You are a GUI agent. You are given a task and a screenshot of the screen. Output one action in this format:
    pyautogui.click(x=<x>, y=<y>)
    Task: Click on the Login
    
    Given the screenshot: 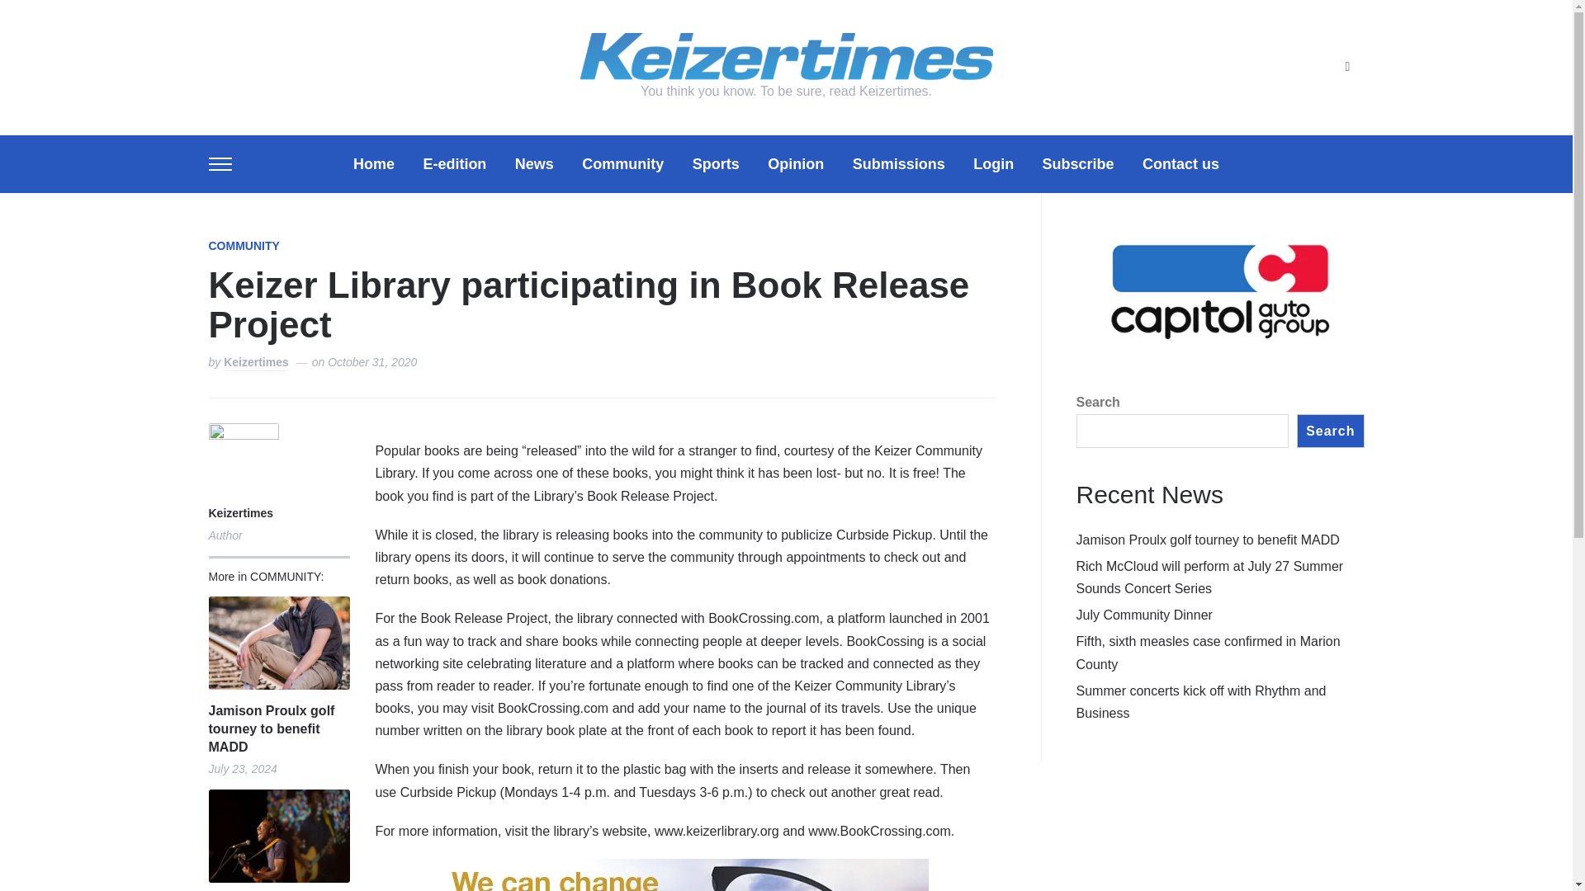 What is the action you would take?
    pyautogui.click(x=993, y=163)
    